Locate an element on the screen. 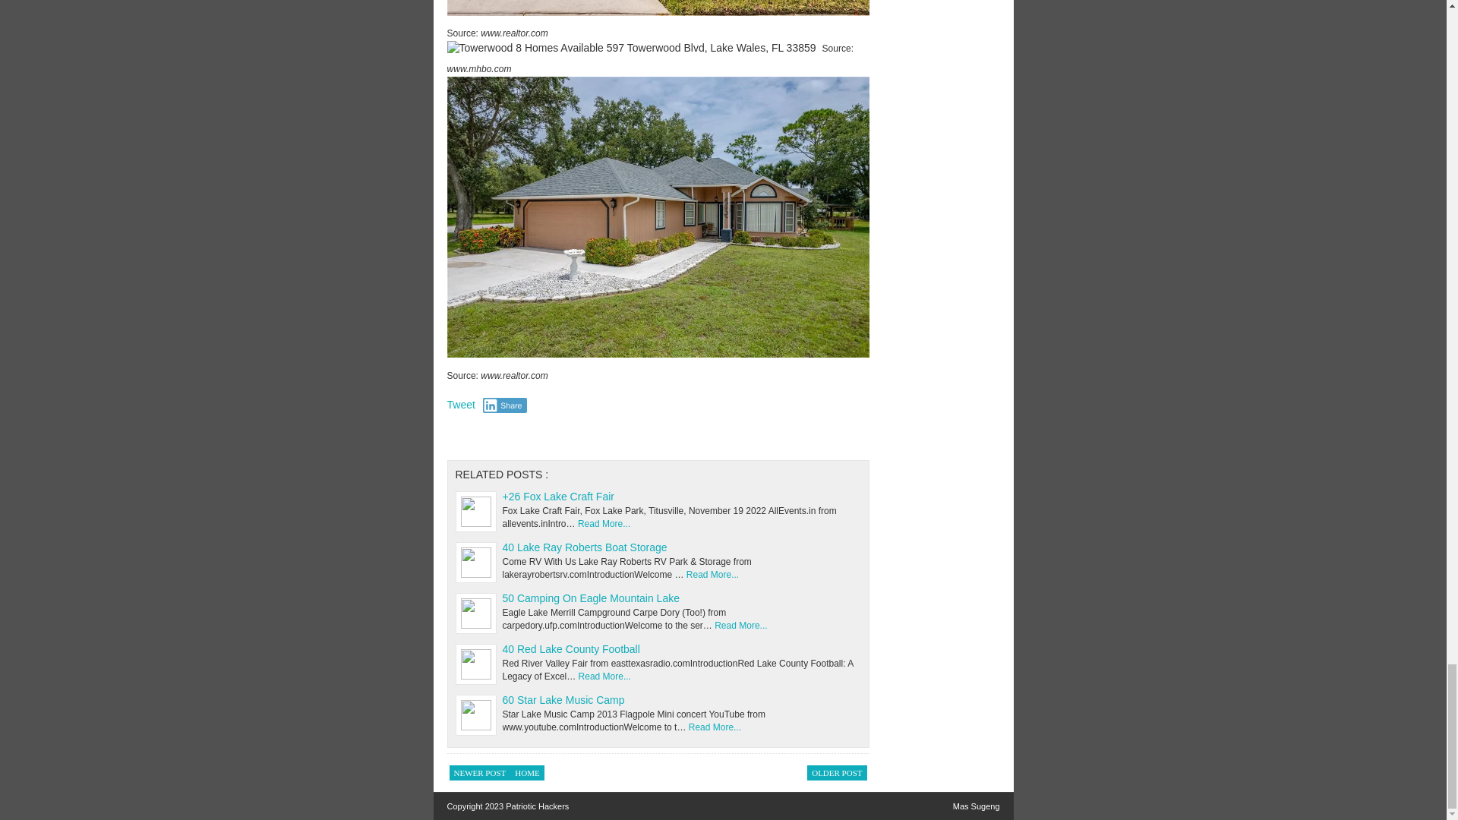 This screenshot has height=820, width=1458. Share is located at coordinates (505, 405).